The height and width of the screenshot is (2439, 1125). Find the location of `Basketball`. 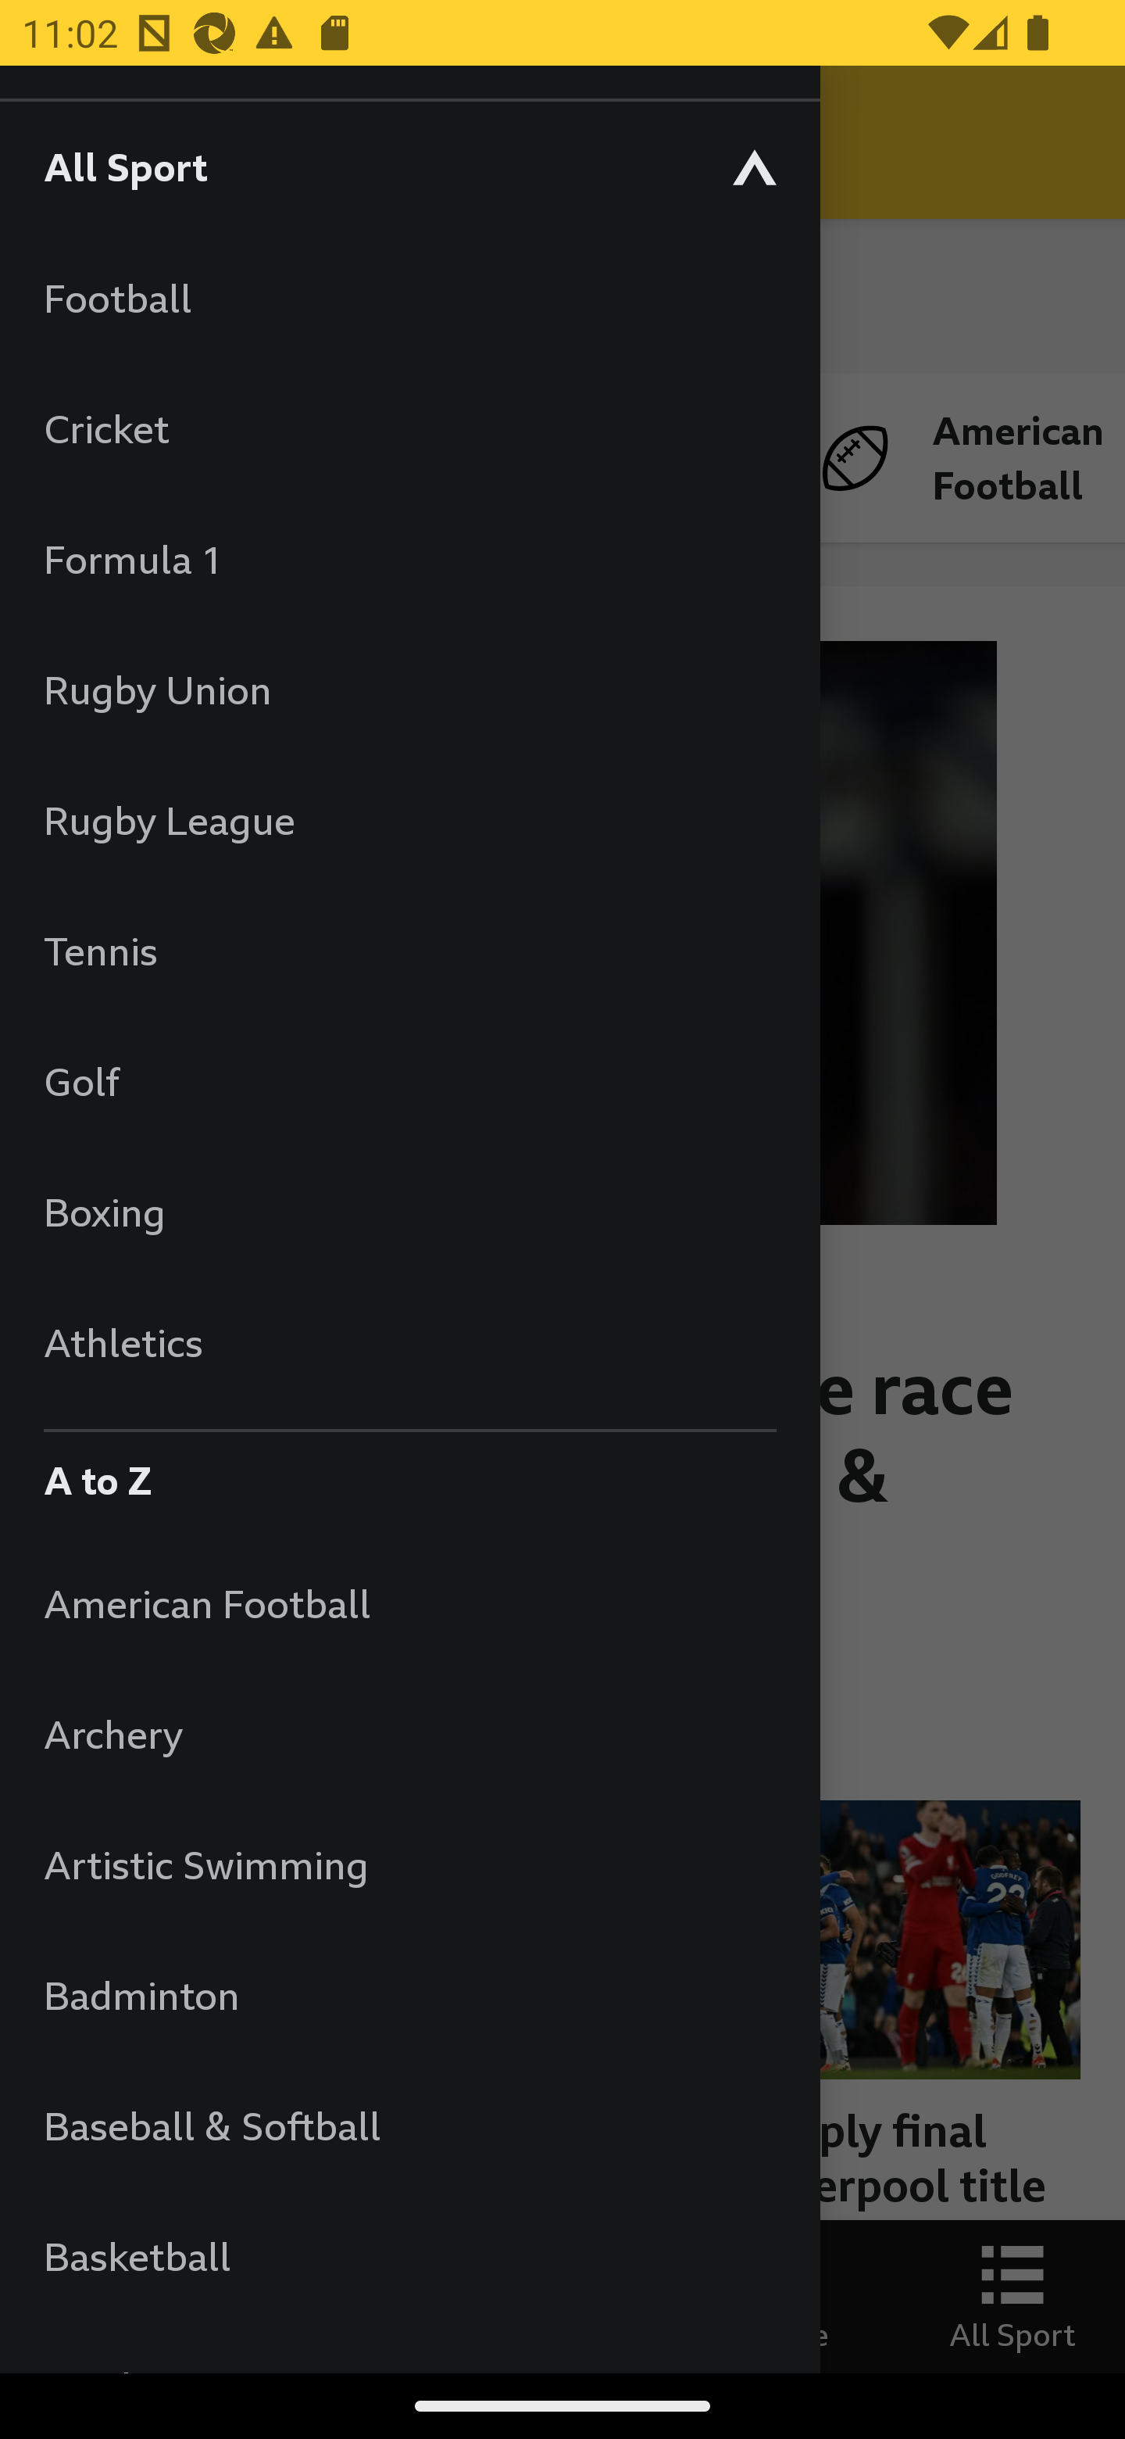

Basketball is located at coordinates (409, 2256).